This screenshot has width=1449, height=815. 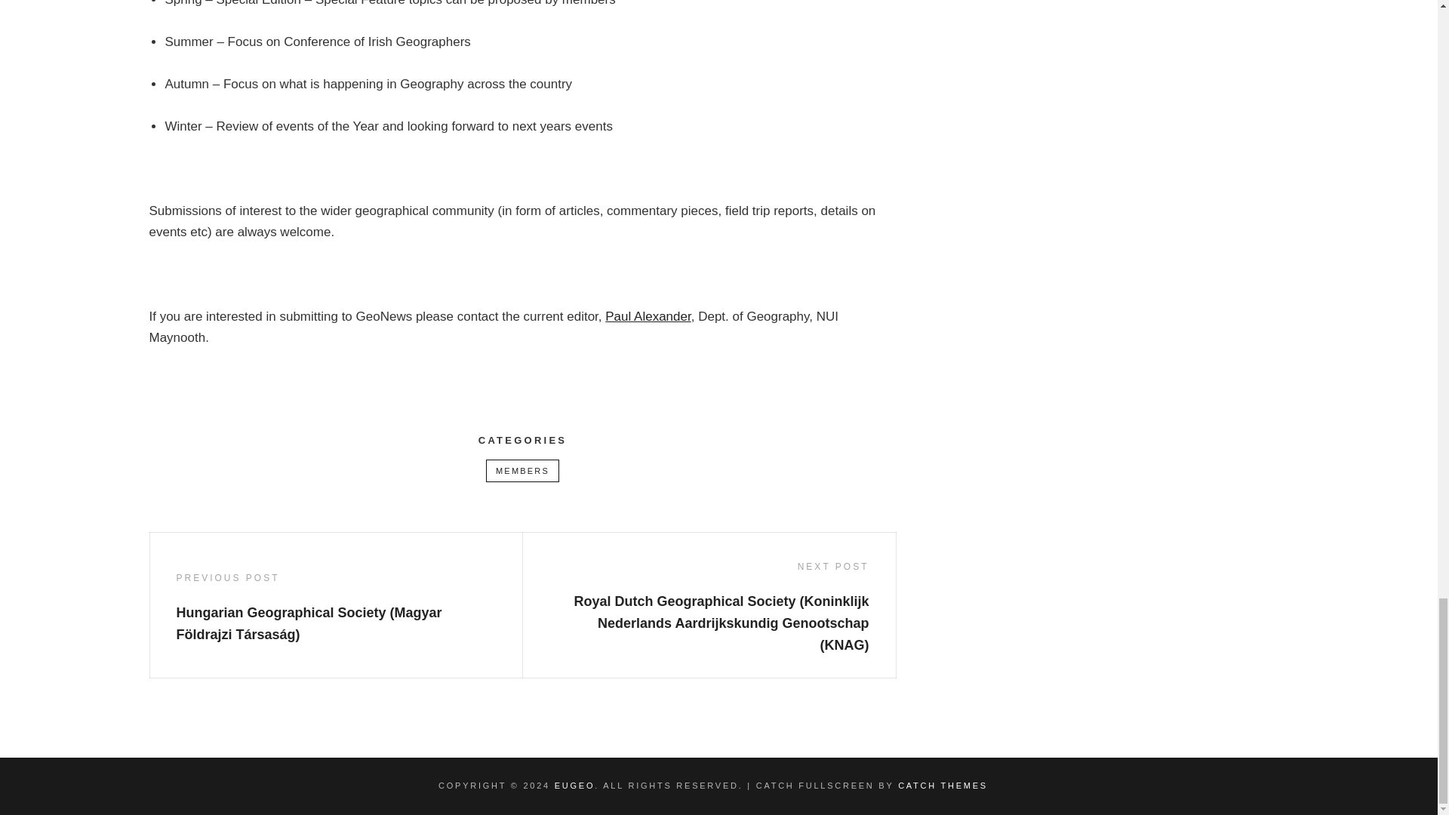 I want to click on MEMBERS, so click(x=522, y=471).